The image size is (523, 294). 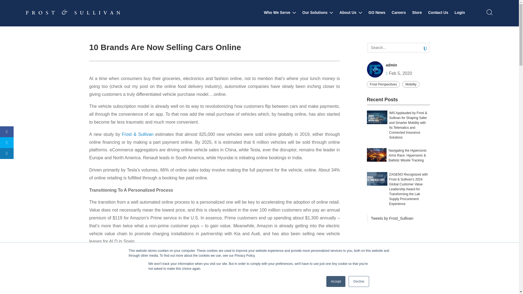 I want to click on Search, so click(x=421, y=48).